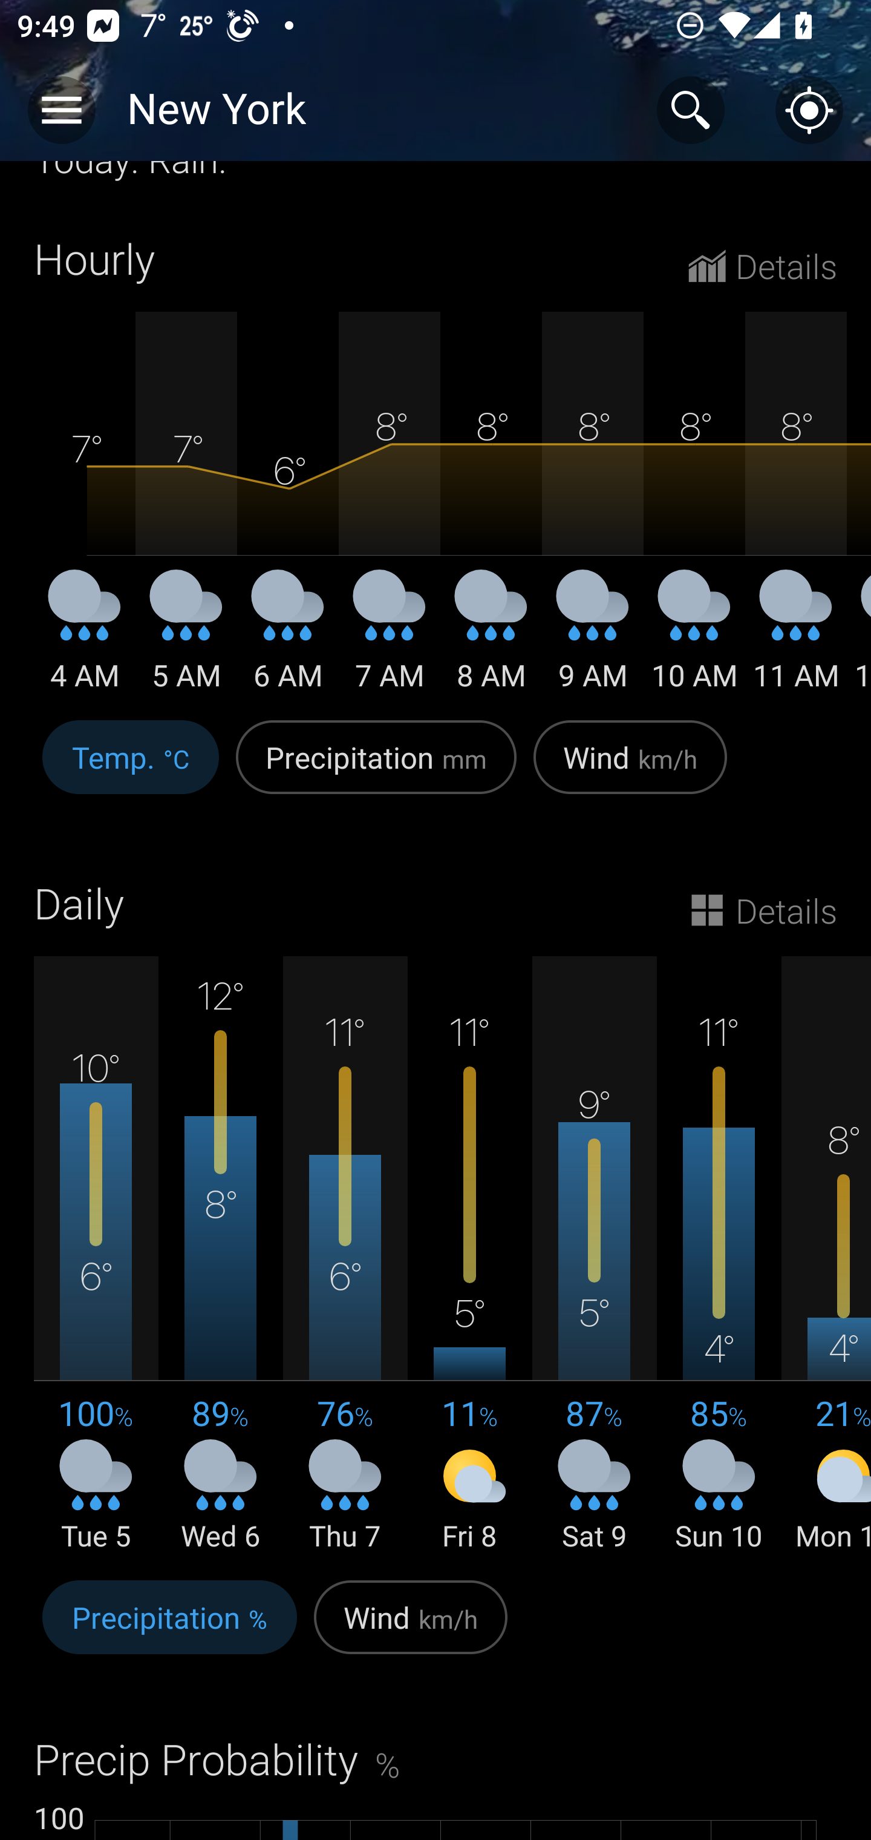 Image resolution: width=871 pixels, height=1840 pixels. Describe the element at coordinates (694, 639) in the screenshot. I see `10 AM` at that location.